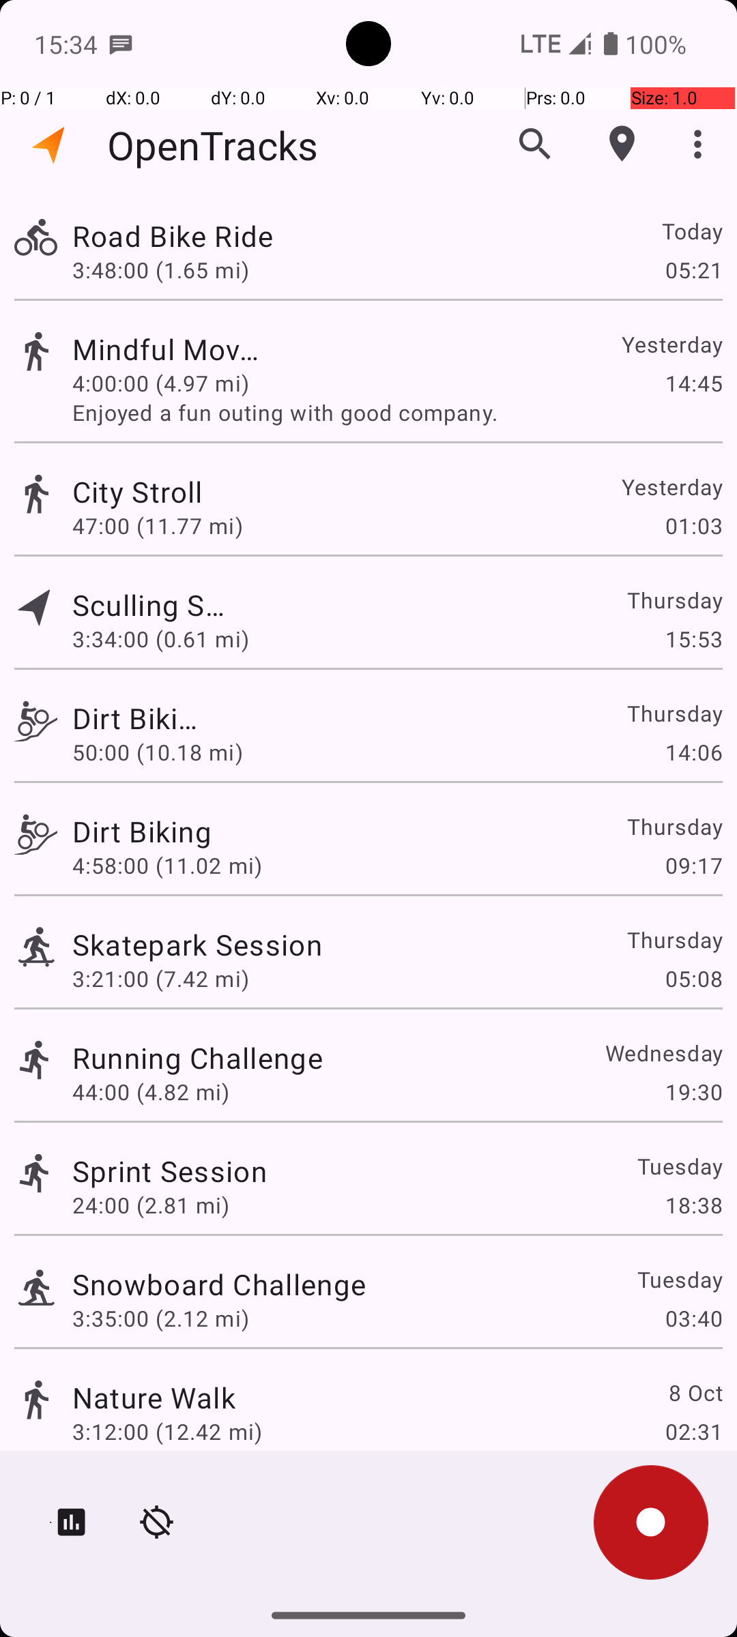 The height and width of the screenshot is (1637, 737). Describe the element at coordinates (154, 604) in the screenshot. I see `Sculling Session` at that location.